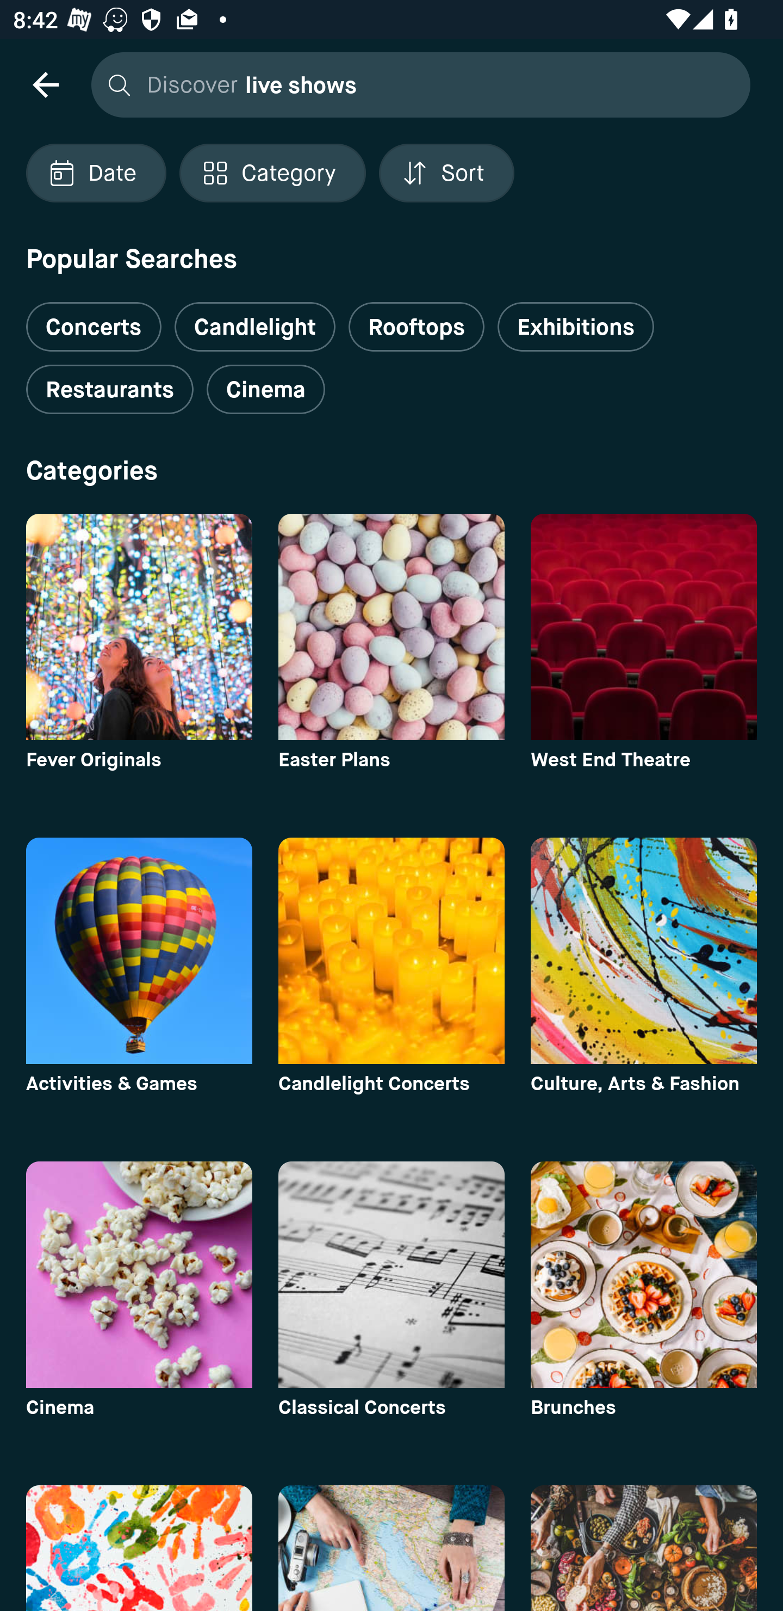 The height and width of the screenshot is (1611, 783). Describe the element at coordinates (265, 390) in the screenshot. I see `Cinema` at that location.